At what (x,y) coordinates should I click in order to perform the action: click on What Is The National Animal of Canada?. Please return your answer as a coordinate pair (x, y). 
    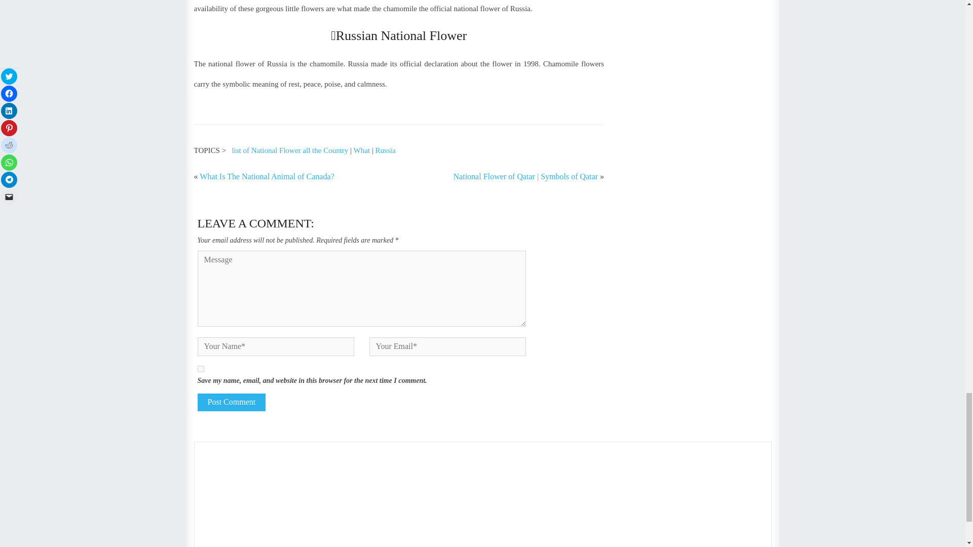
    Looking at the image, I should click on (267, 176).